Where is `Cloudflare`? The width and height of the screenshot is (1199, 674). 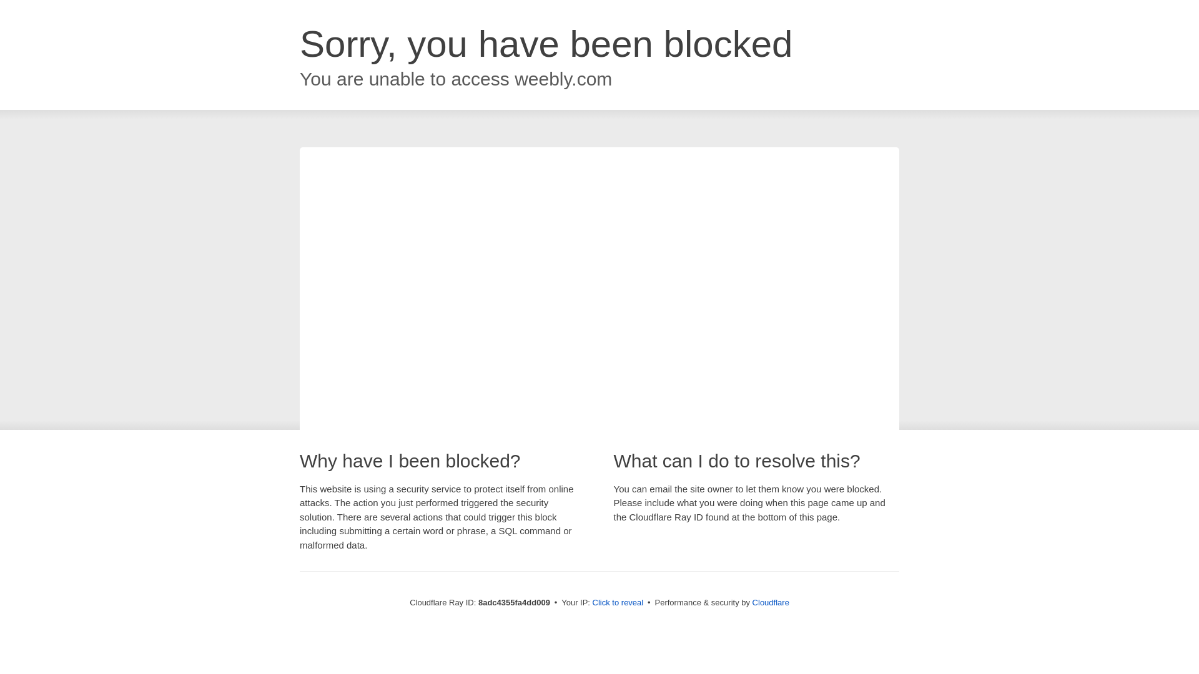
Cloudflare is located at coordinates (771, 602).